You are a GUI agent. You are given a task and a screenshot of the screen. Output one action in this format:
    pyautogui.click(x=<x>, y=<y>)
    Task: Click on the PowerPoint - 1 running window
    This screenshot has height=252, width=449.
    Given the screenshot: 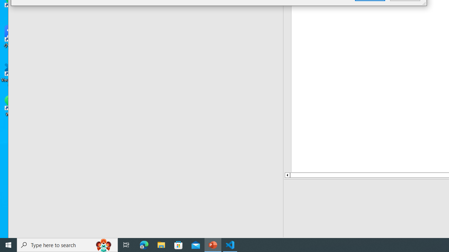 What is the action you would take?
    pyautogui.click(x=213, y=245)
    